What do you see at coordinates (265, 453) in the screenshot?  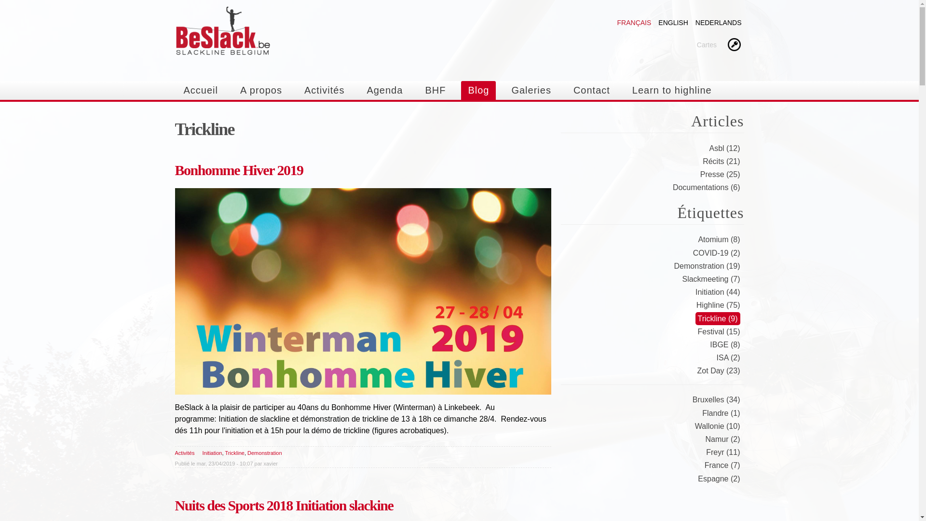 I see `Demonstration` at bounding box center [265, 453].